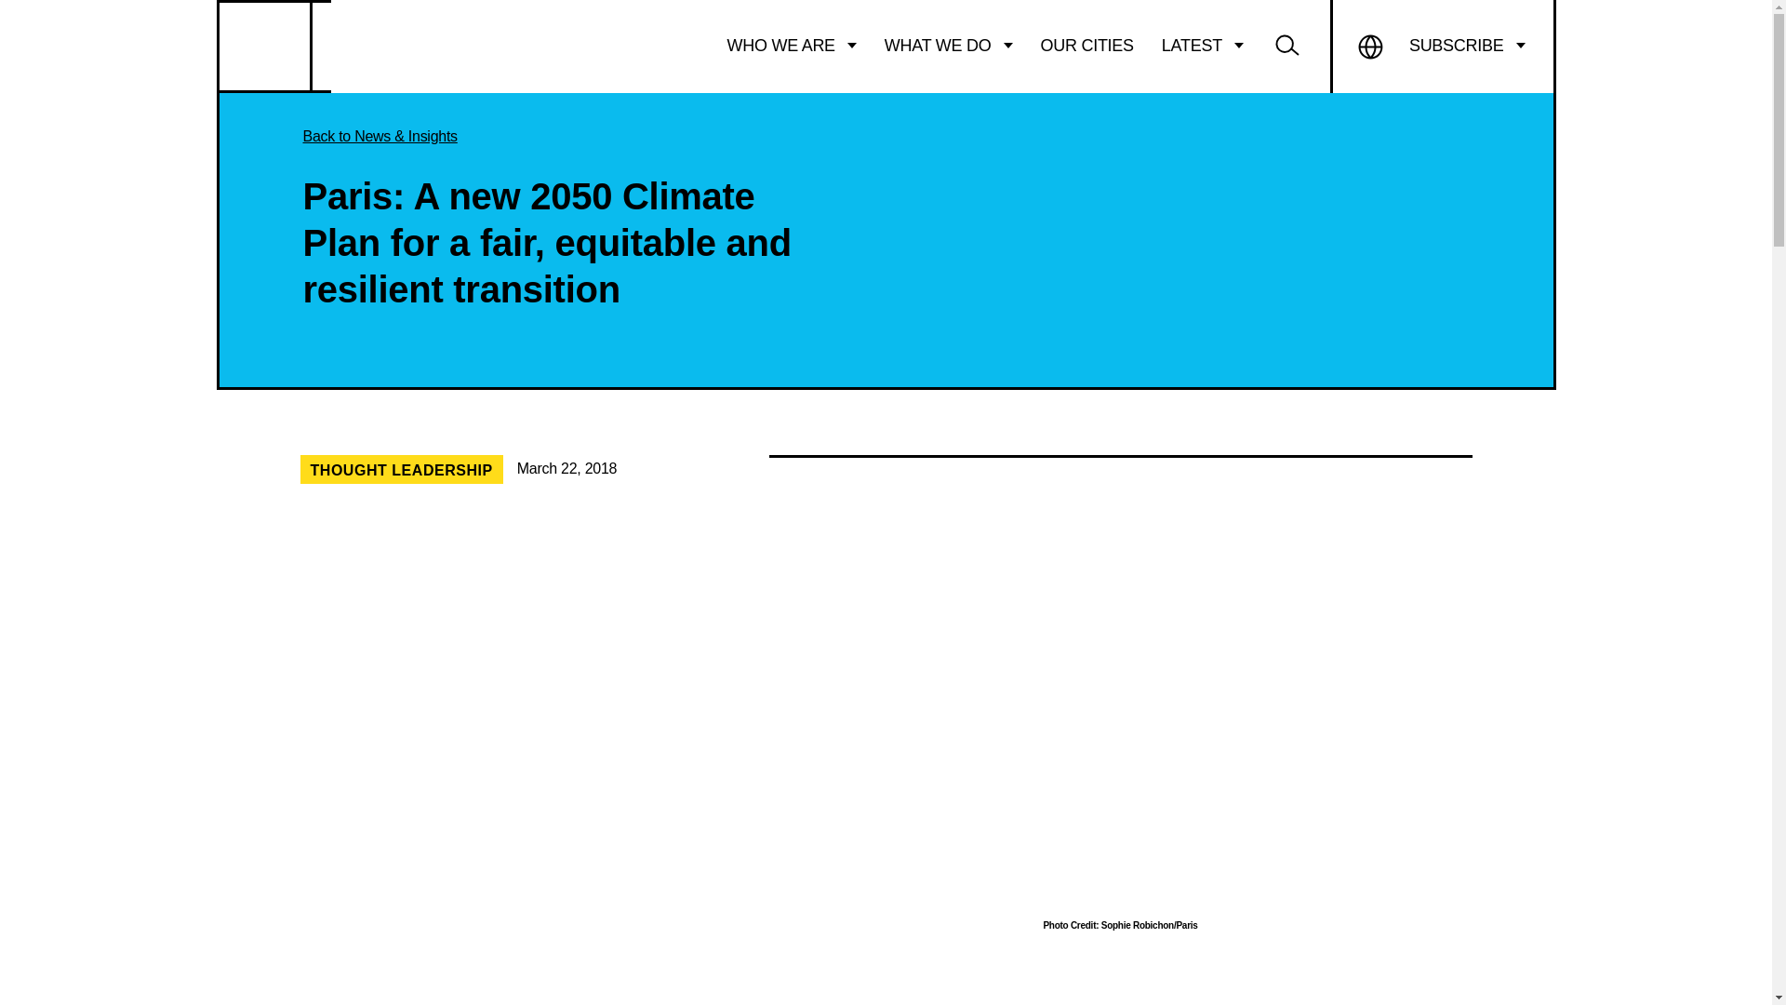  Describe the element at coordinates (1086, 46) in the screenshot. I see `OUR CITIES` at that location.